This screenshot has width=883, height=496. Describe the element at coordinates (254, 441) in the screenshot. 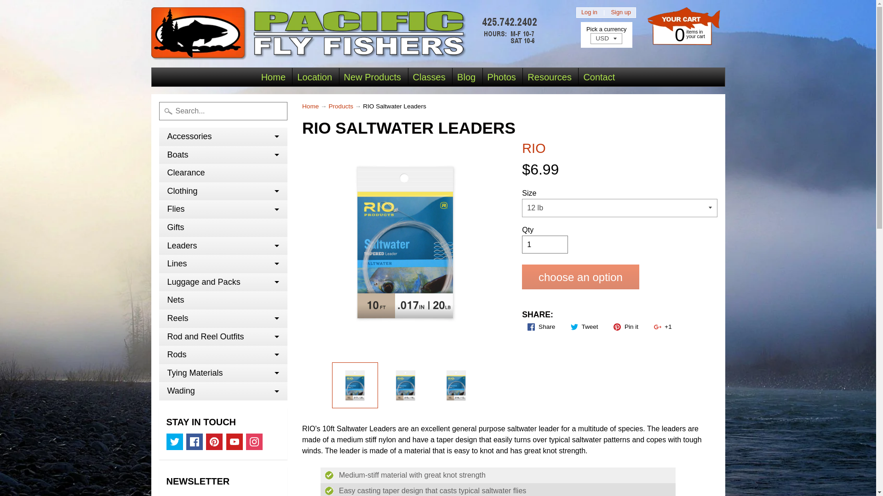

I see `RIO 10-foot Saltwater Leader - 16 lb.` at that location.